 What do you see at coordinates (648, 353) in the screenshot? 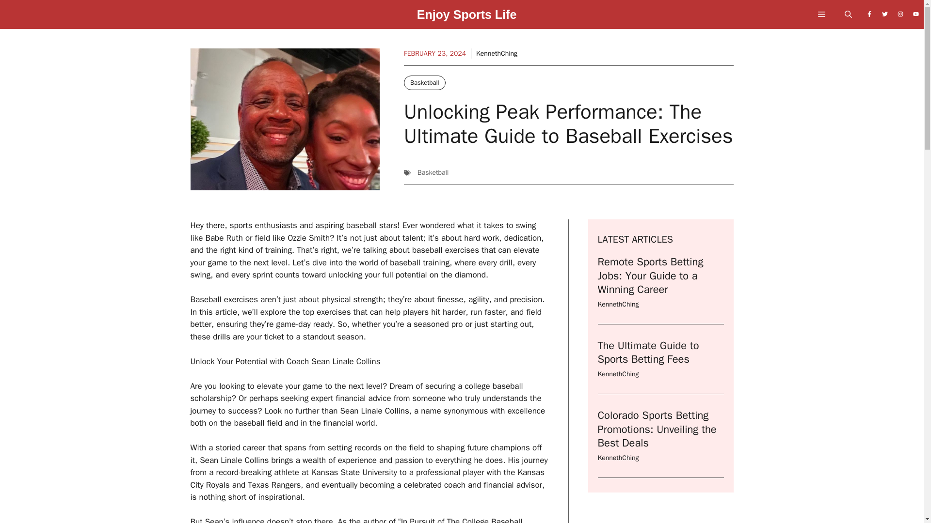
I see `The Ultimate Guide to Sports Betting Fees` at bounding box center [648, 353].